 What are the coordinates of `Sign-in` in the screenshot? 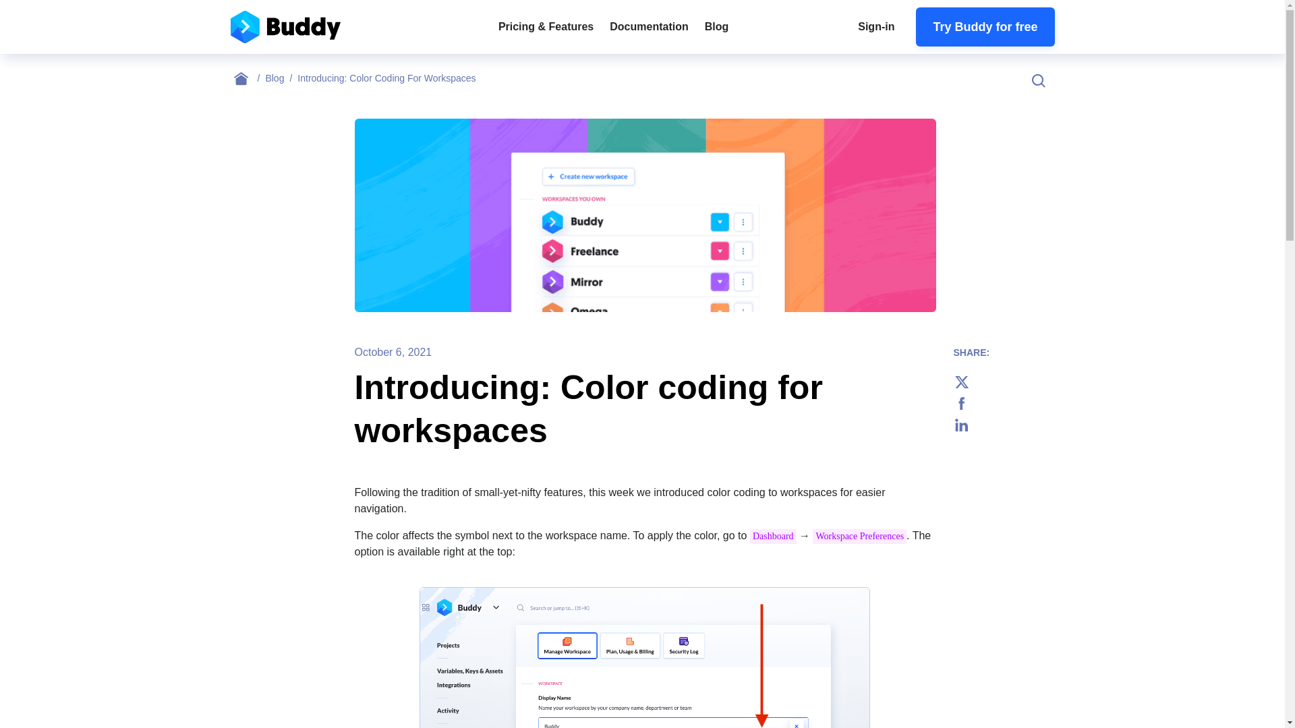 It's located at (875, 27).